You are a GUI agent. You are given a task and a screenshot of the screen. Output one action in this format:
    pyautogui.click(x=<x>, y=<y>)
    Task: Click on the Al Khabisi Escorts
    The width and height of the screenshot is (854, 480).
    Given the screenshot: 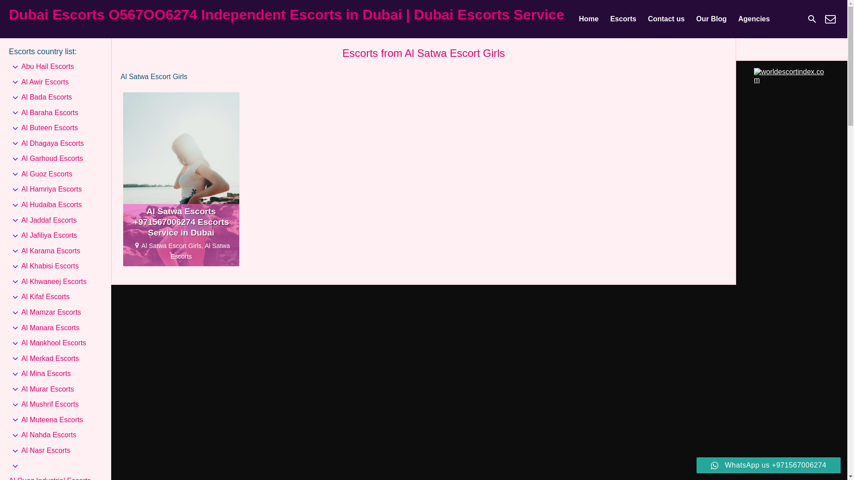 What is the action you would take?
    pyautogui.click(x=50, y=266)
    